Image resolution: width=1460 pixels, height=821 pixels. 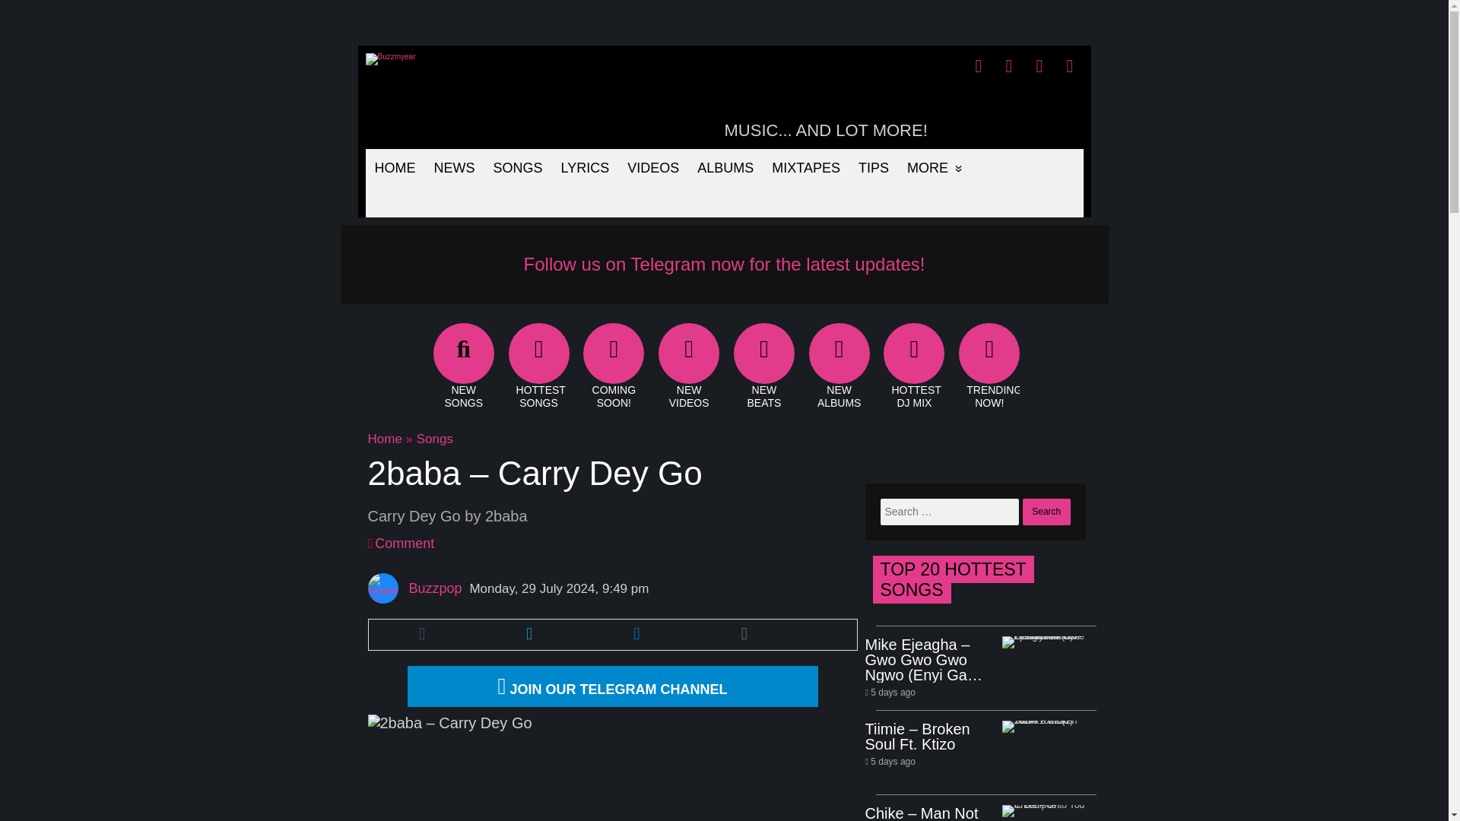 I want to click on LYRICS, so click(x=586, y=167).